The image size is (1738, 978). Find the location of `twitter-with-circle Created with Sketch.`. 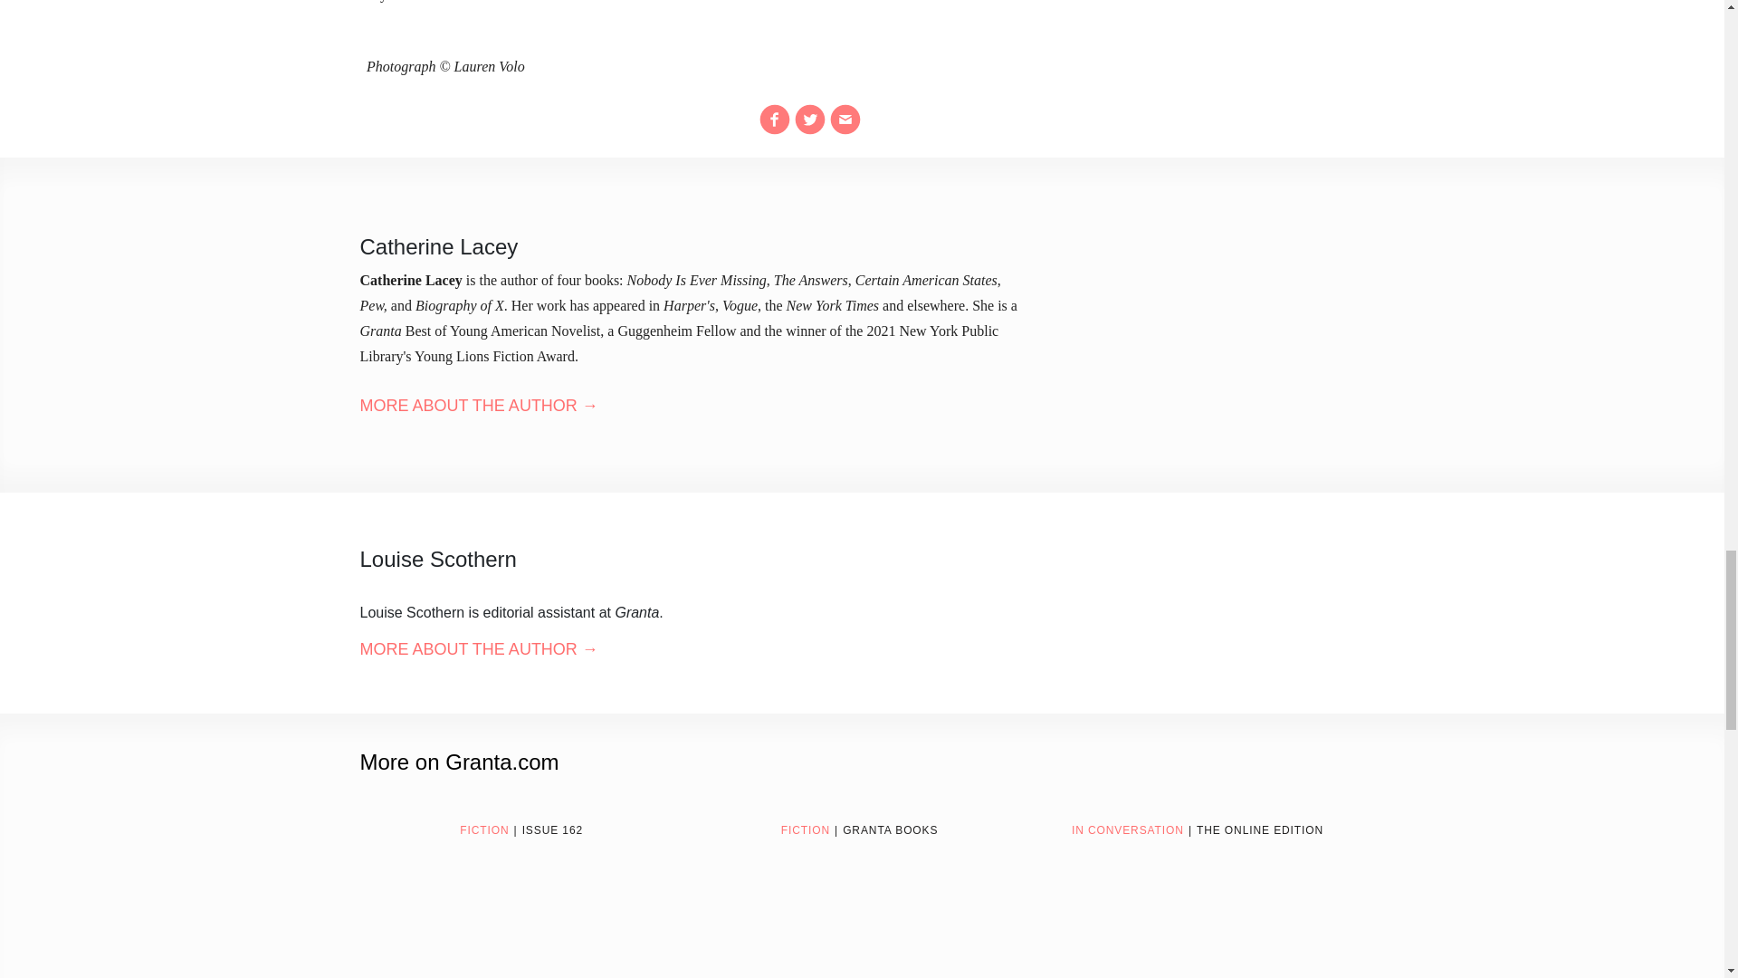

twitter-with-circle Created with Sketch. is located at coordinates (809, 120).